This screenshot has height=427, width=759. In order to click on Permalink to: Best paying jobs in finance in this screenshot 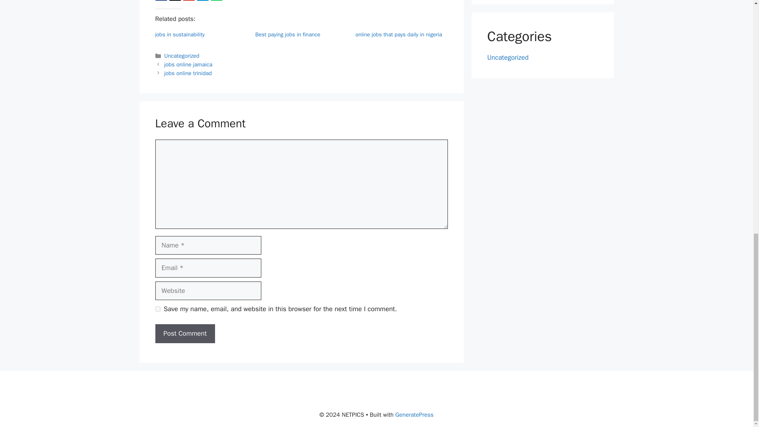, I will do `click(288, 34)`.